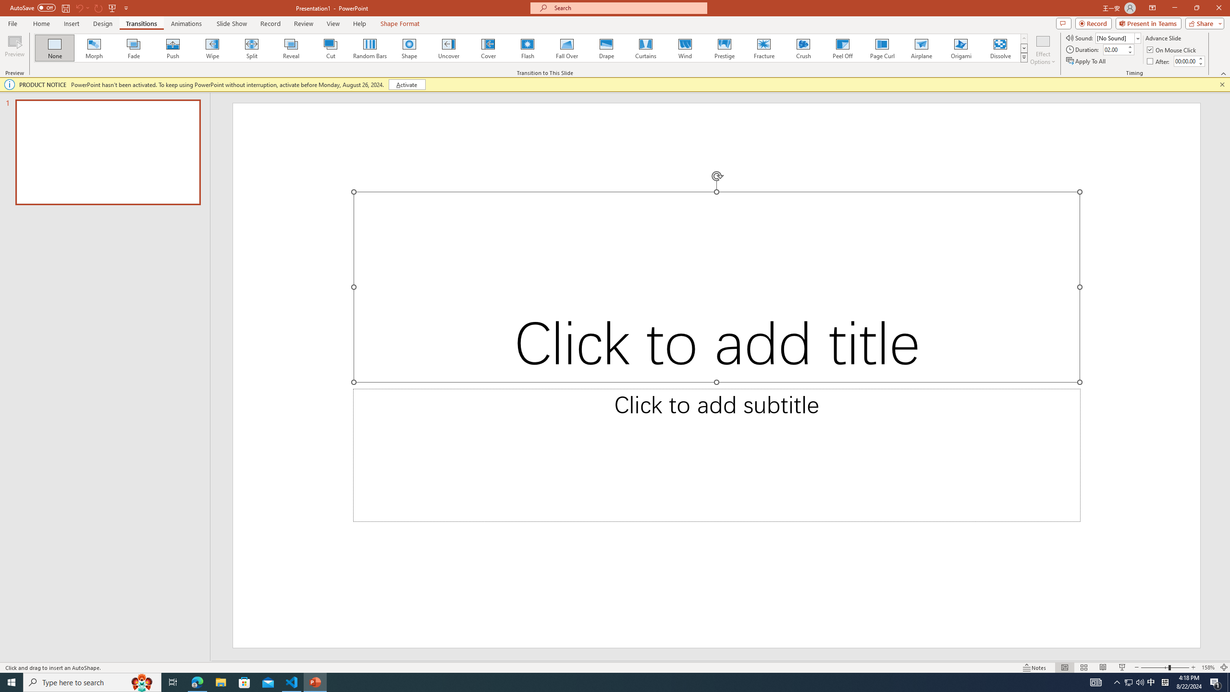 This screenshot has height=692, width=1230. Describe the element at coordinates (409, 48) in the screenshot. I see `Shape` at that location.